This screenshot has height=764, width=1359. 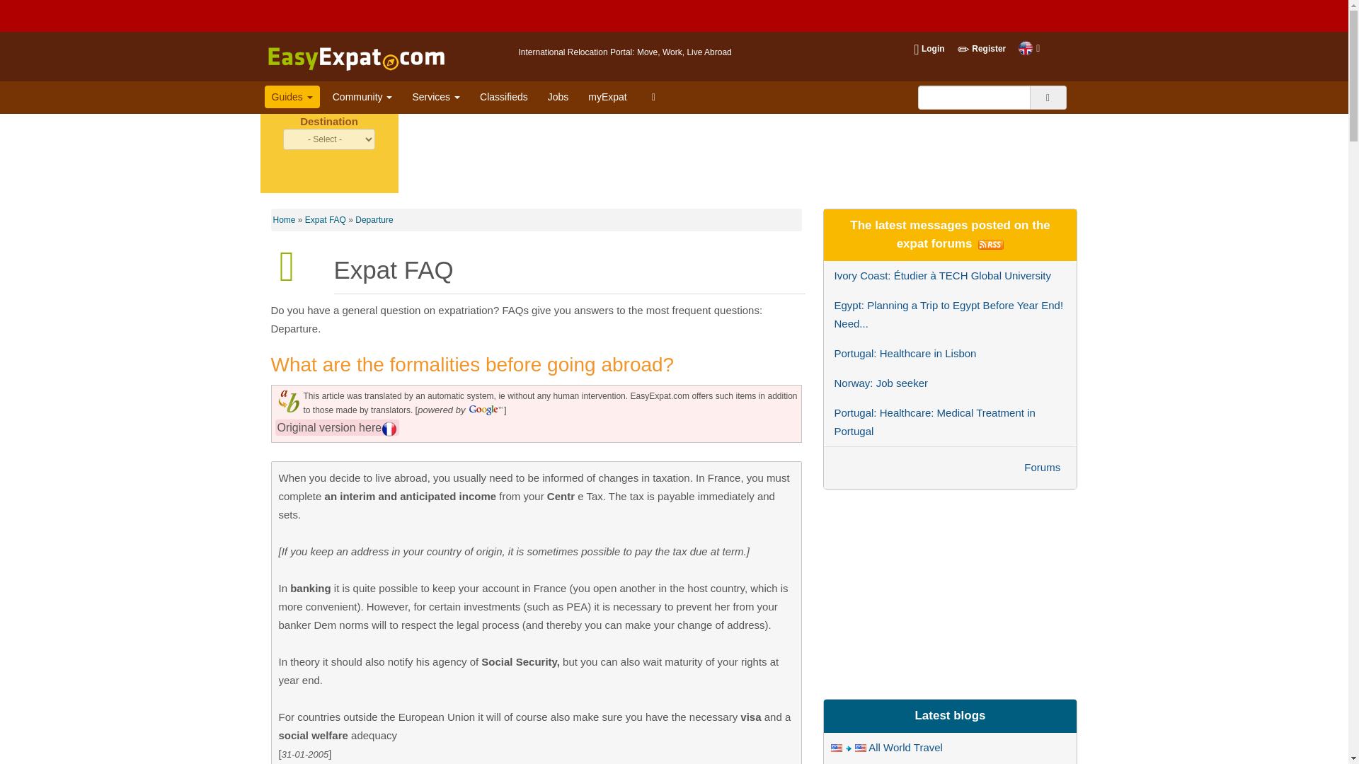 What do you see at coordinates (925, 48) in the screenshot?
I see ` Login` at bounding box center [925, 48].